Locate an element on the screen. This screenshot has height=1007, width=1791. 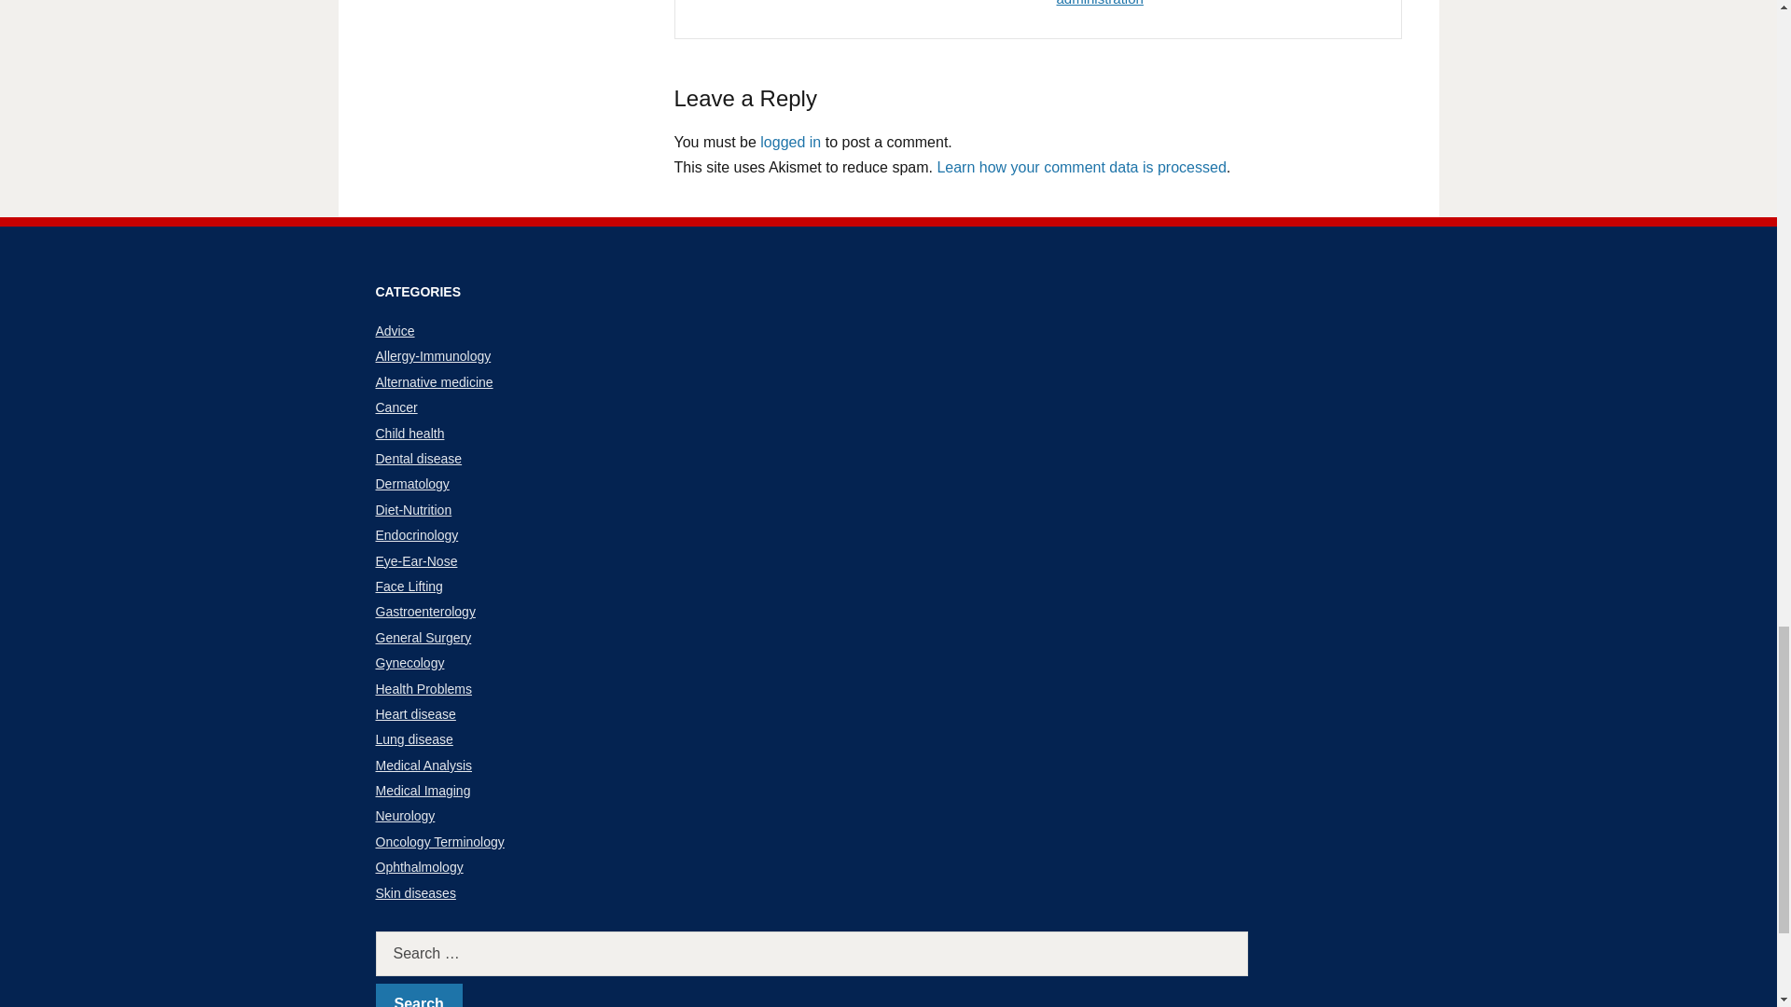
Plant effects depending on the form of administration is located at coordinates (1173, 4).